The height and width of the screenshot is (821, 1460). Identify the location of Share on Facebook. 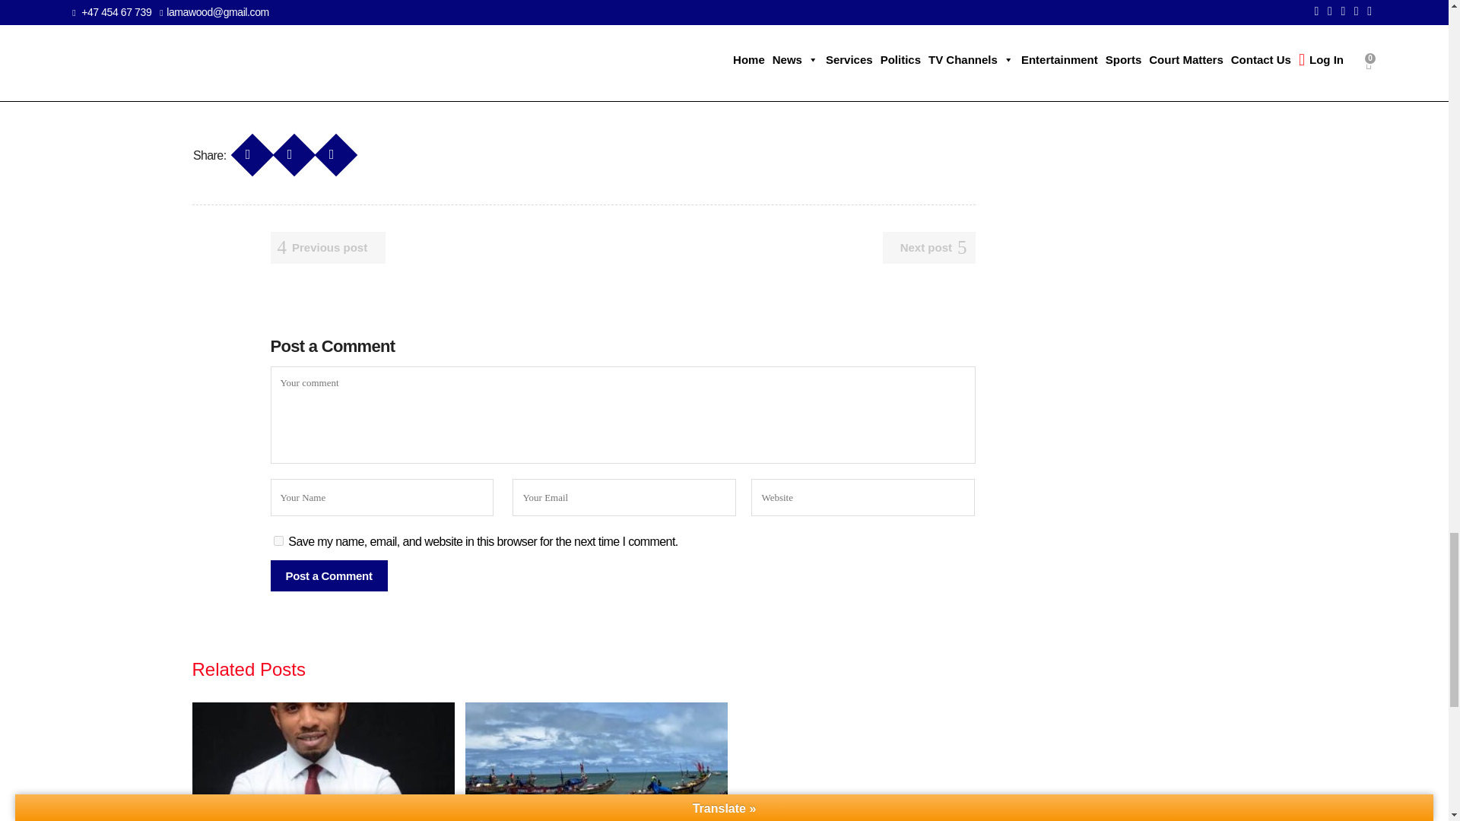
(247, 147).